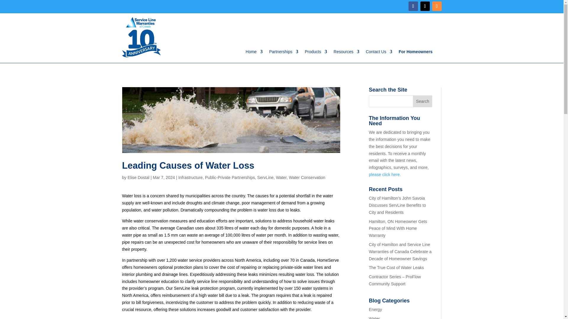  Describe the element at coordinates (284, 53) in the screenshot. I see `Partnerships` at that location.